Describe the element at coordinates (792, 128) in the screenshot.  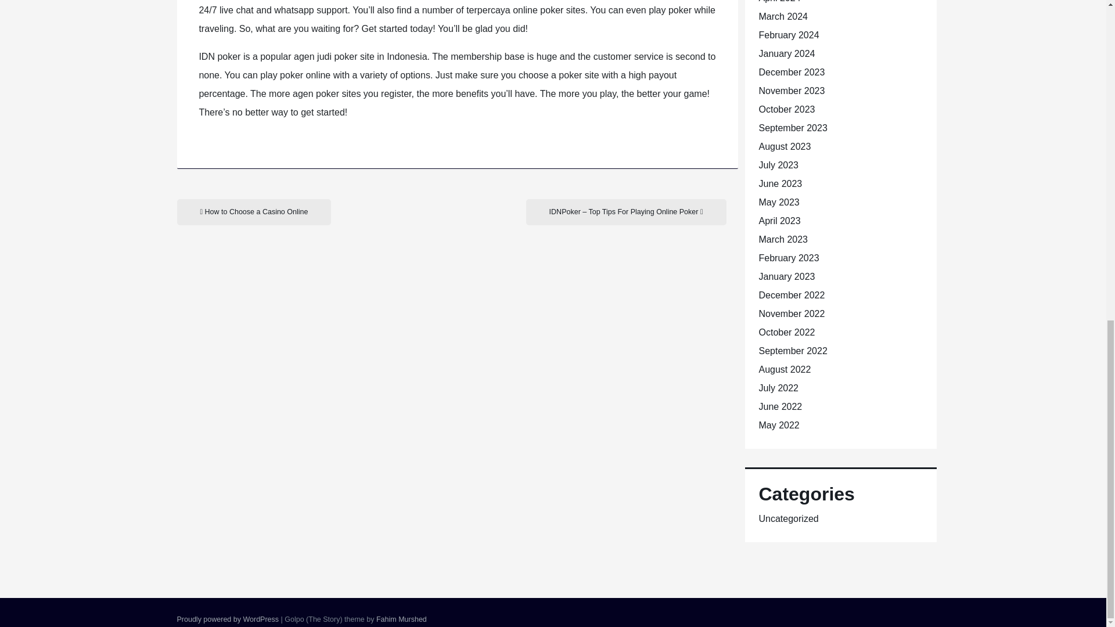
I see `September 2023` at that location.